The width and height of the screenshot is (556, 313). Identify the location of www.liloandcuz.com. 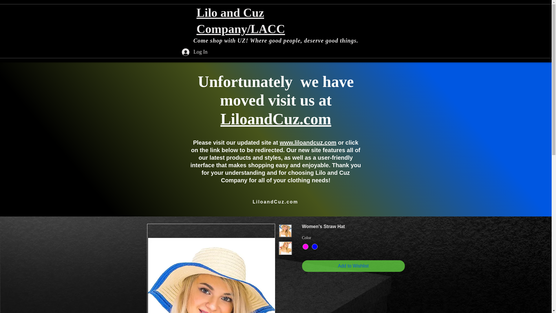
(308, 143).